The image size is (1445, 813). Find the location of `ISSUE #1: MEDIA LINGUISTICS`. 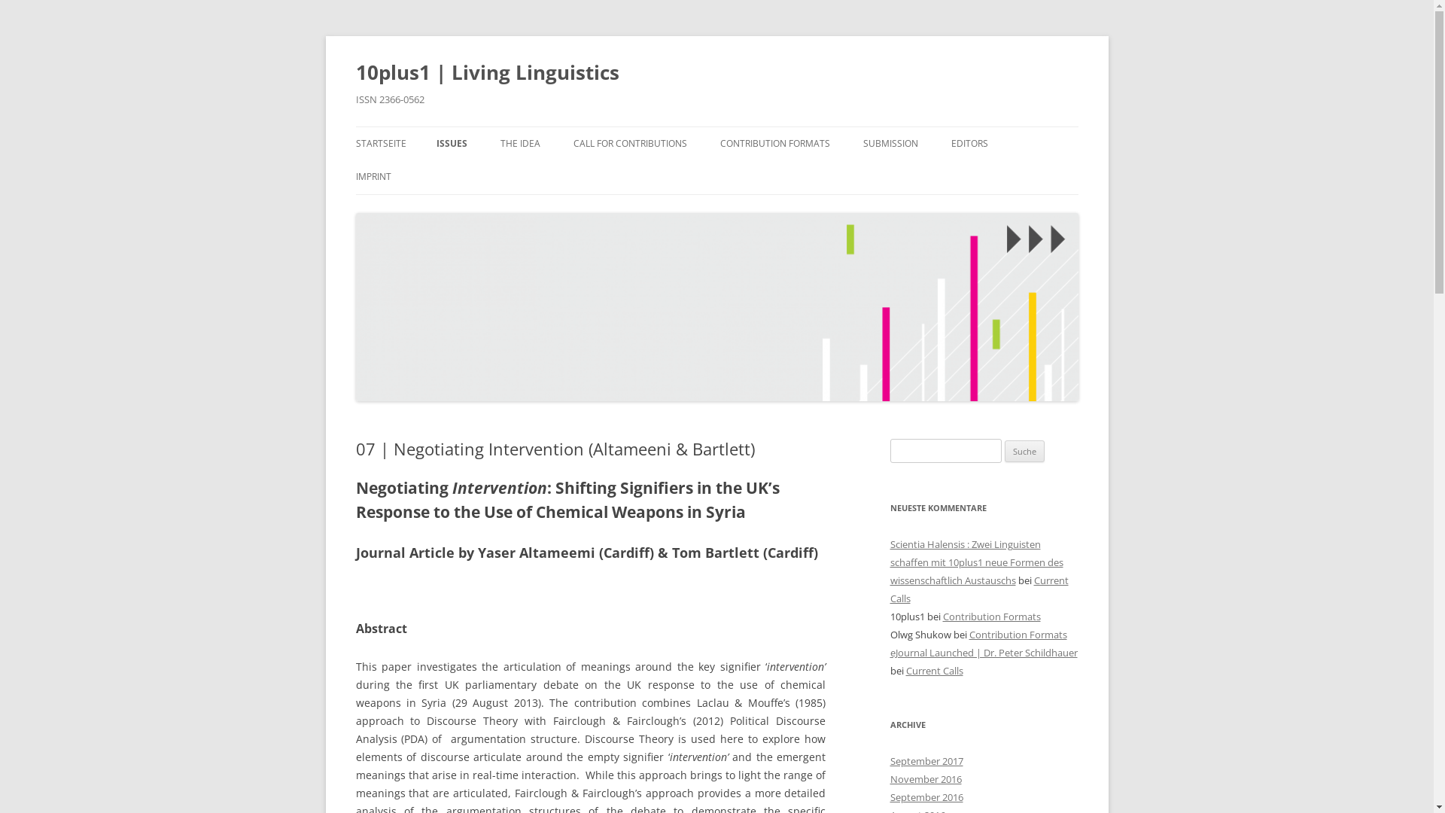

ISSUE #1: MEDIA LINGUISTICS is located at coordinates (512, 176).